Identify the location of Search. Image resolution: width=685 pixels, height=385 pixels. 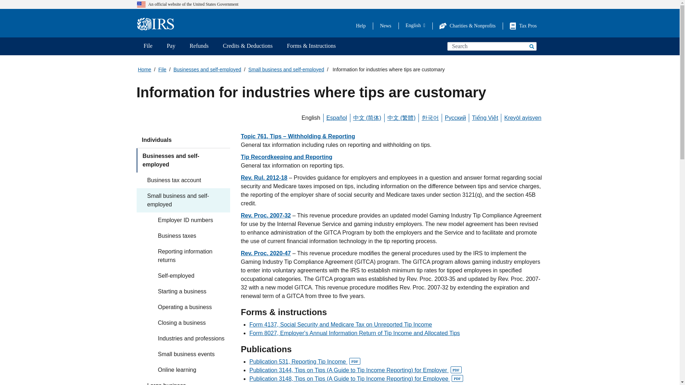
(531, 46).